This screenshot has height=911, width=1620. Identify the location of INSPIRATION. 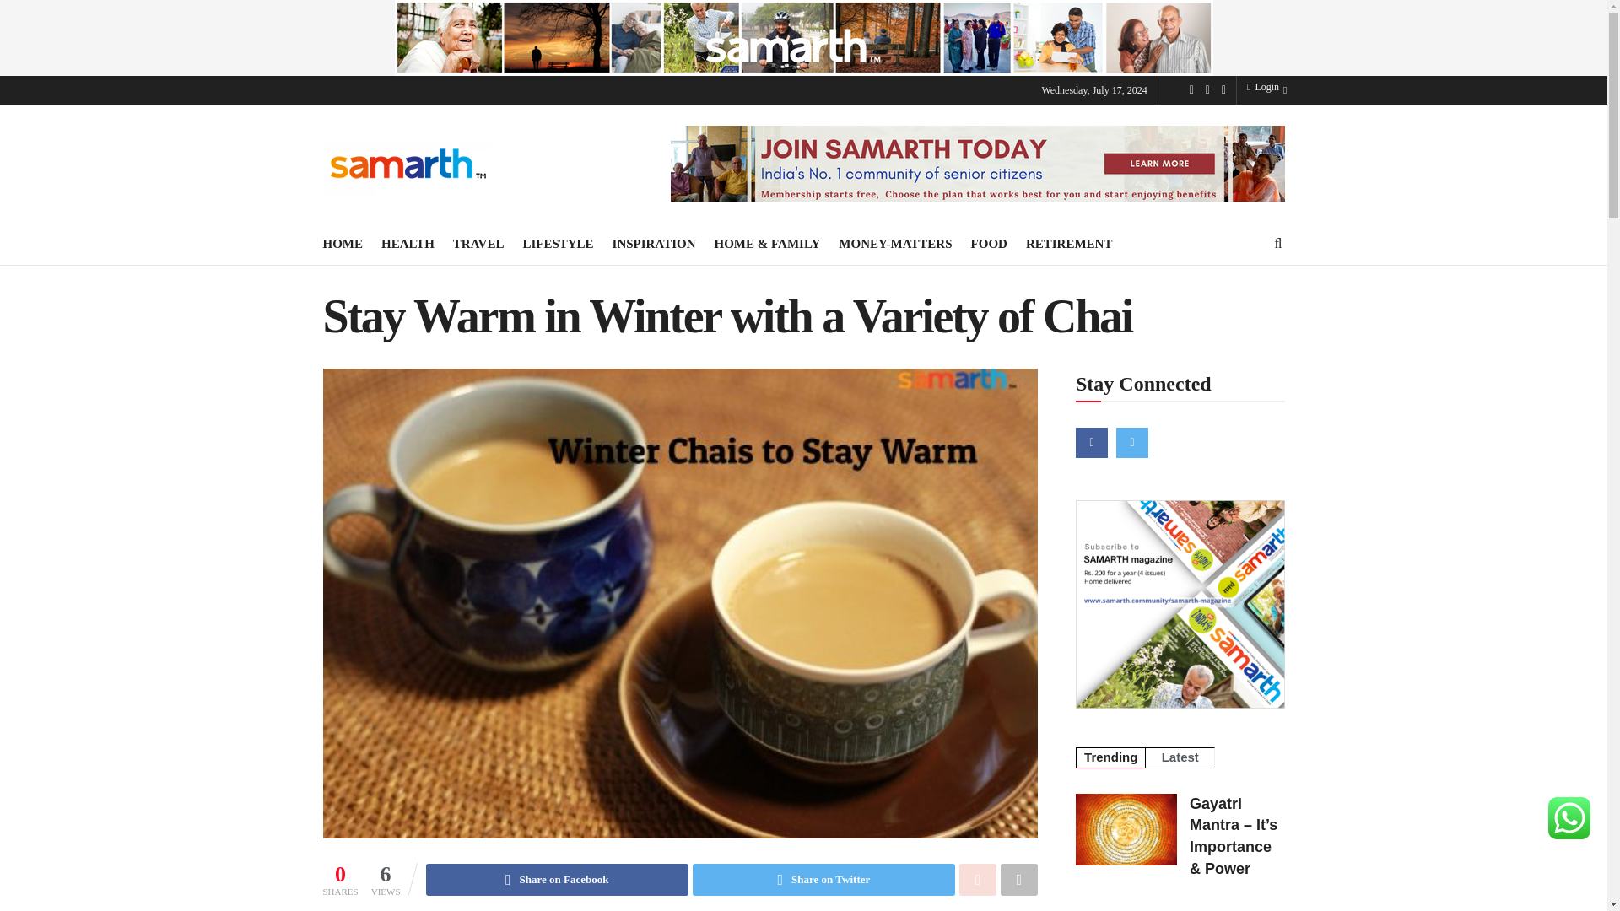
(654, 243).